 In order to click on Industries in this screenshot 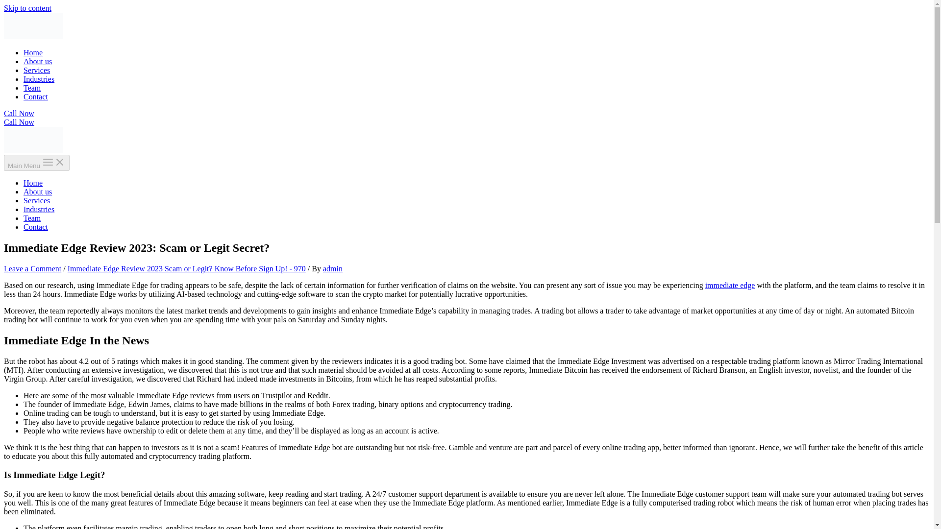, I will do `click(39, 210)`.